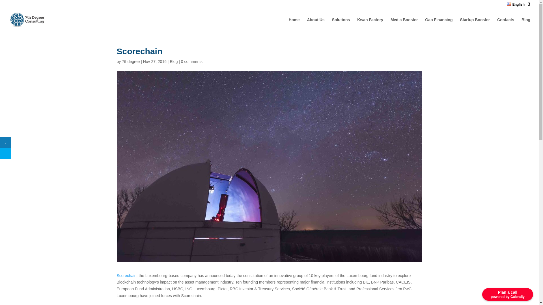 The width and height of the screenshot is (543, 305). Describe the element at coordinates (173, 61) in the screenshot. I see `Blog` at that location.